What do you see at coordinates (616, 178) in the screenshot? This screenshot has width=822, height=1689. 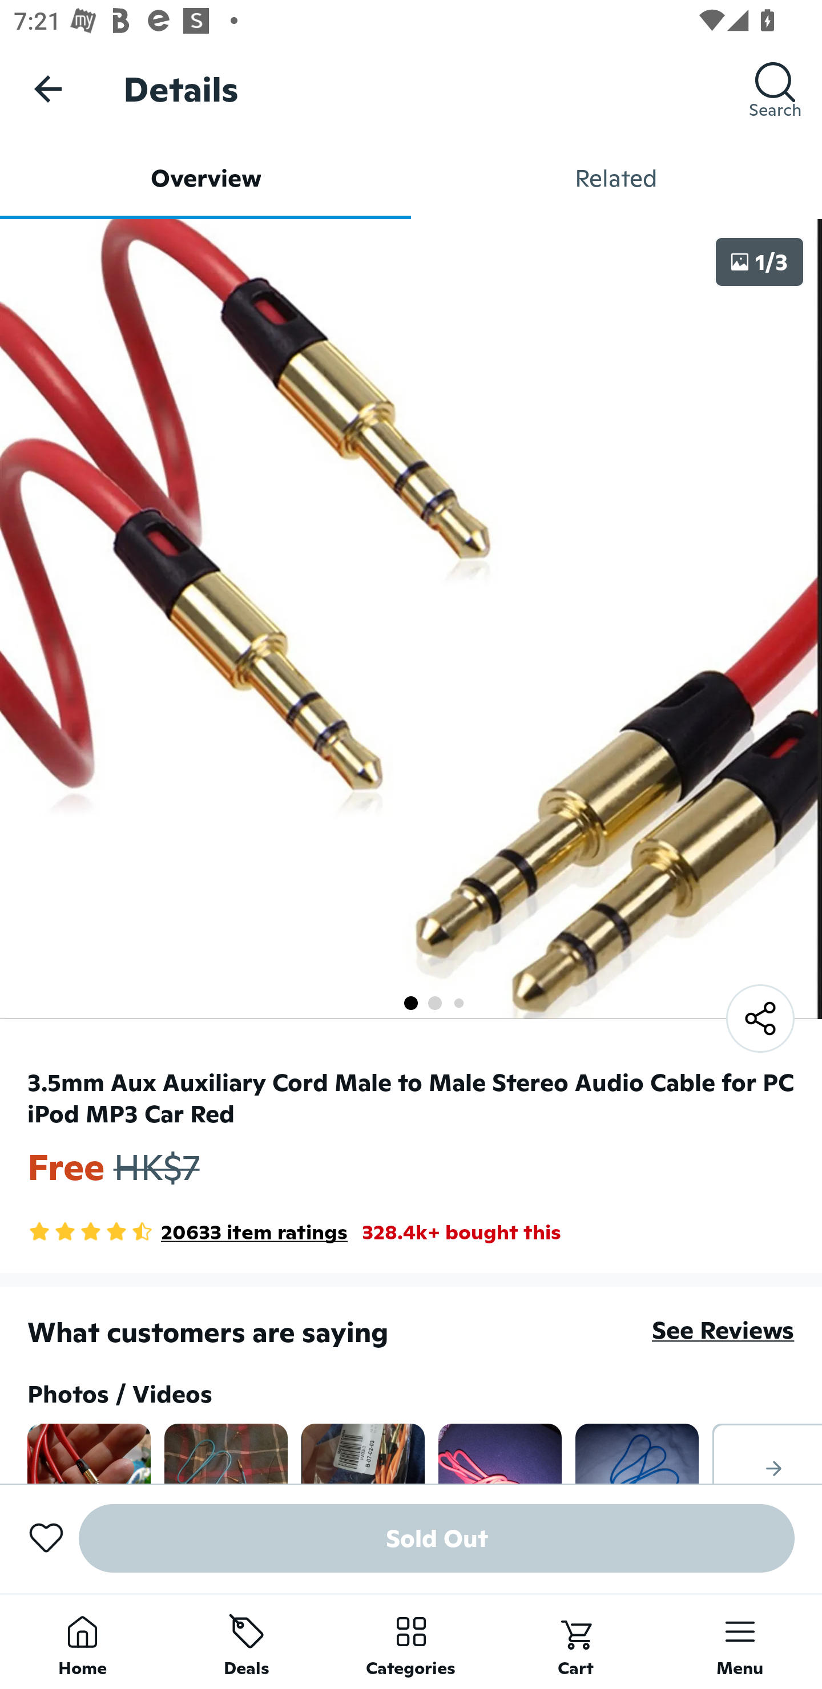 I see `Related` at bounding box center [616, 178].